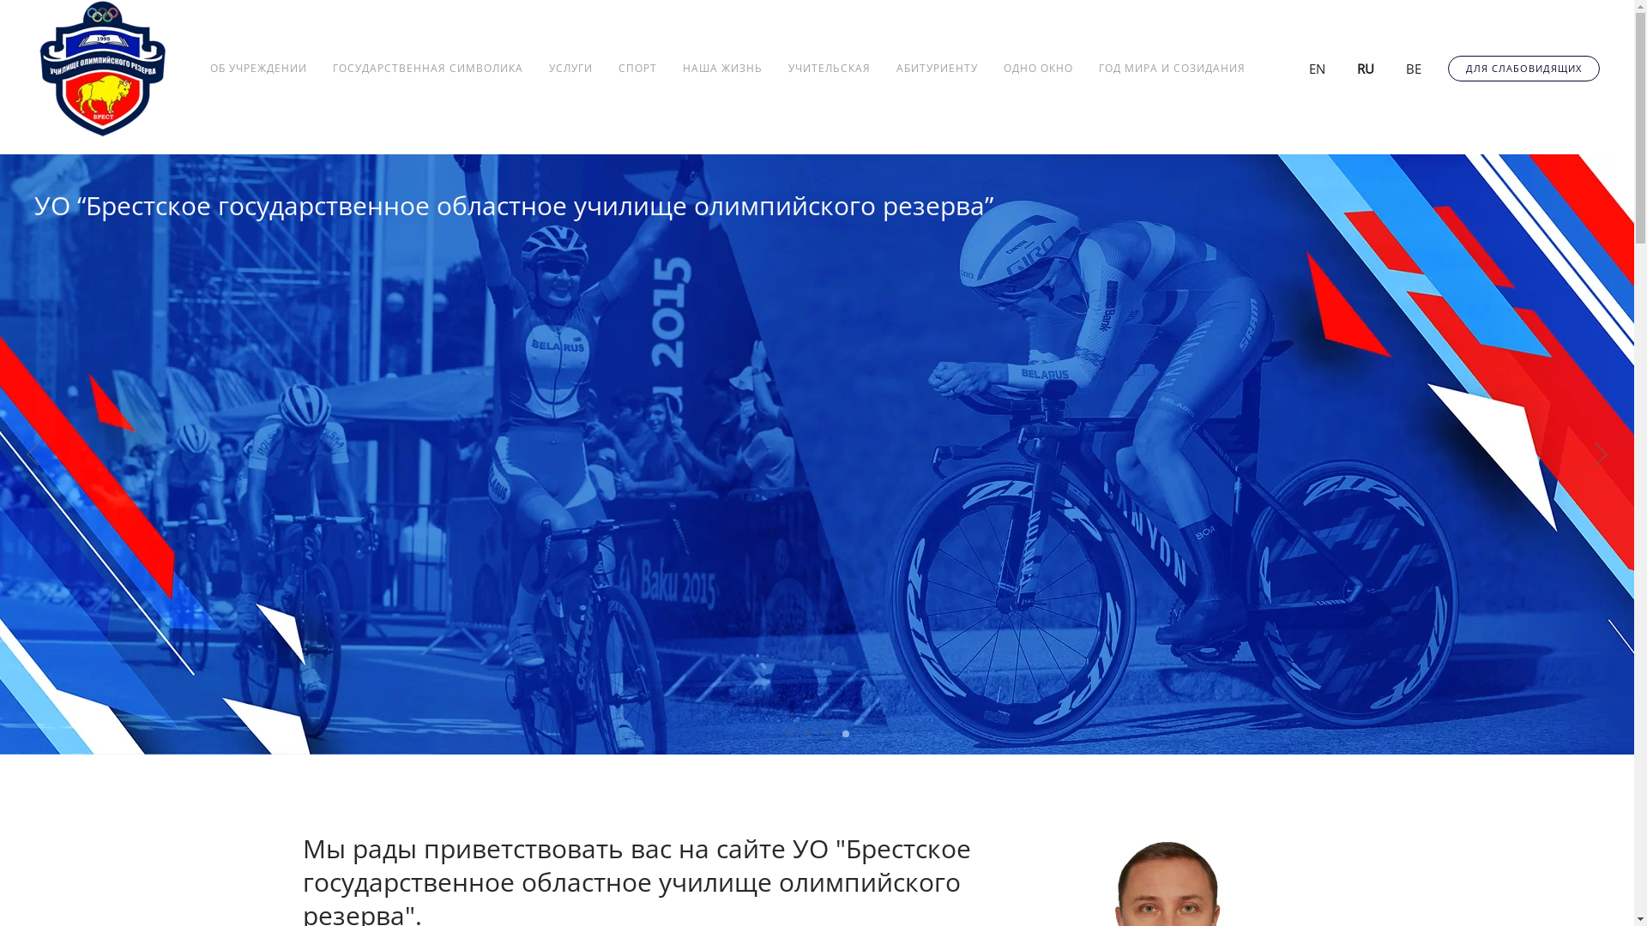  What do you see at coordinates (1307, 67) in the screenshot?
I see `EN` at bounding box center [1307, 67].